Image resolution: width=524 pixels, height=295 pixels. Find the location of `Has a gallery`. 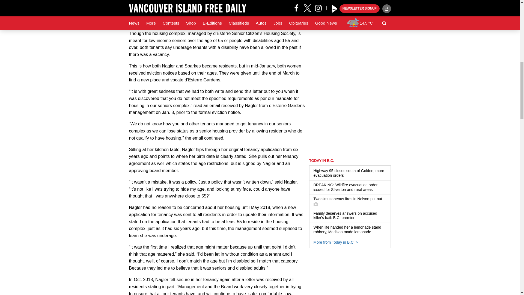

Has a gallery is located at coordinates (315, 204).